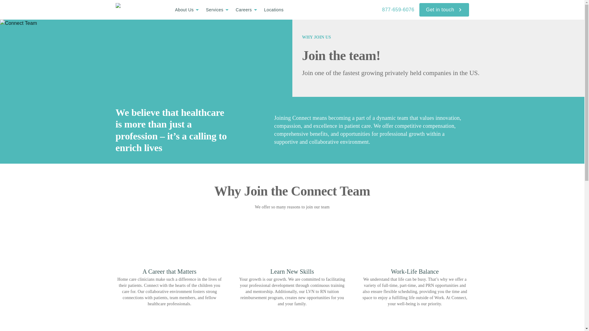  I want to click on Get in touch, so click(444, 10).